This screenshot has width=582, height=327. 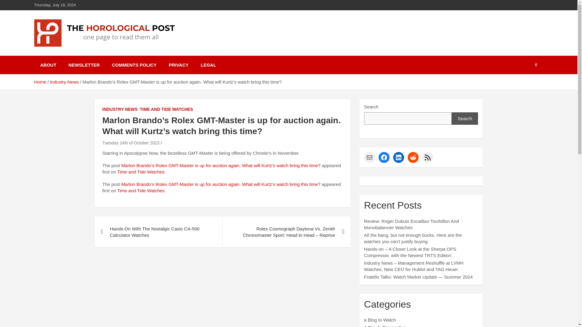 What do you see at coordinates (179, 65) in the screenshot?
I see `PRIVACY` at bounding box center [179, 65].